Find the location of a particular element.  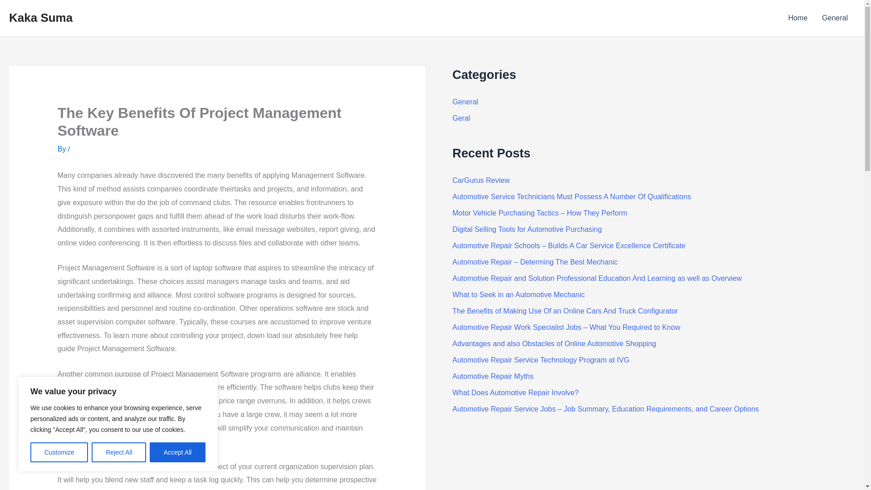

Digital Selling Tools for Automotive Purchasing is located at coordinates (527, 229).